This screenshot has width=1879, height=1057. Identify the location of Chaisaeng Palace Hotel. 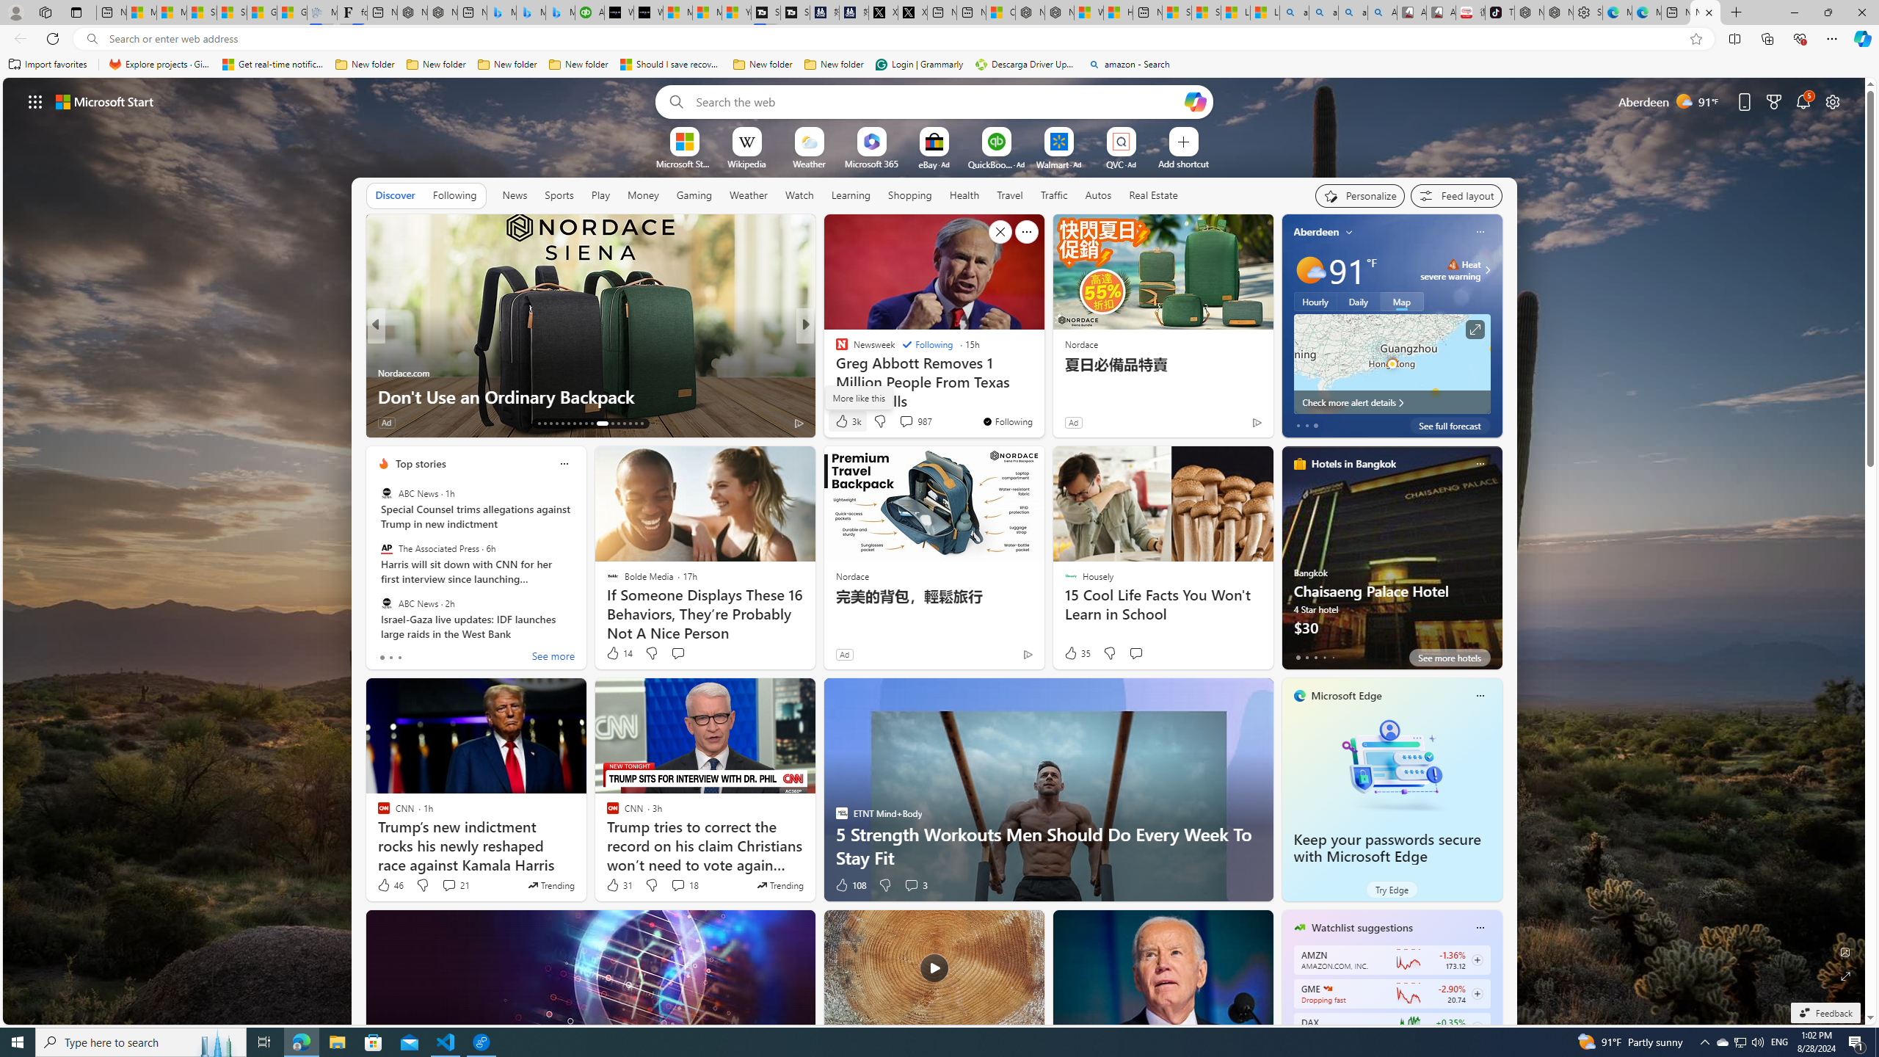
(1392, 564).